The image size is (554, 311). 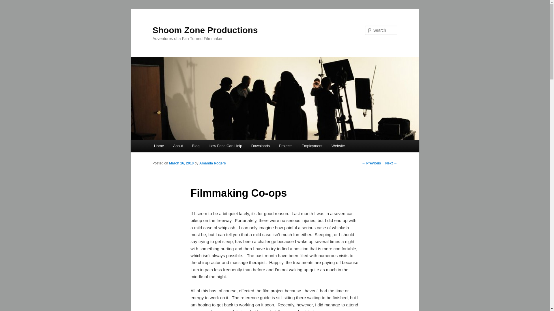 I want to click on Employment, so click(x=312, y=146).